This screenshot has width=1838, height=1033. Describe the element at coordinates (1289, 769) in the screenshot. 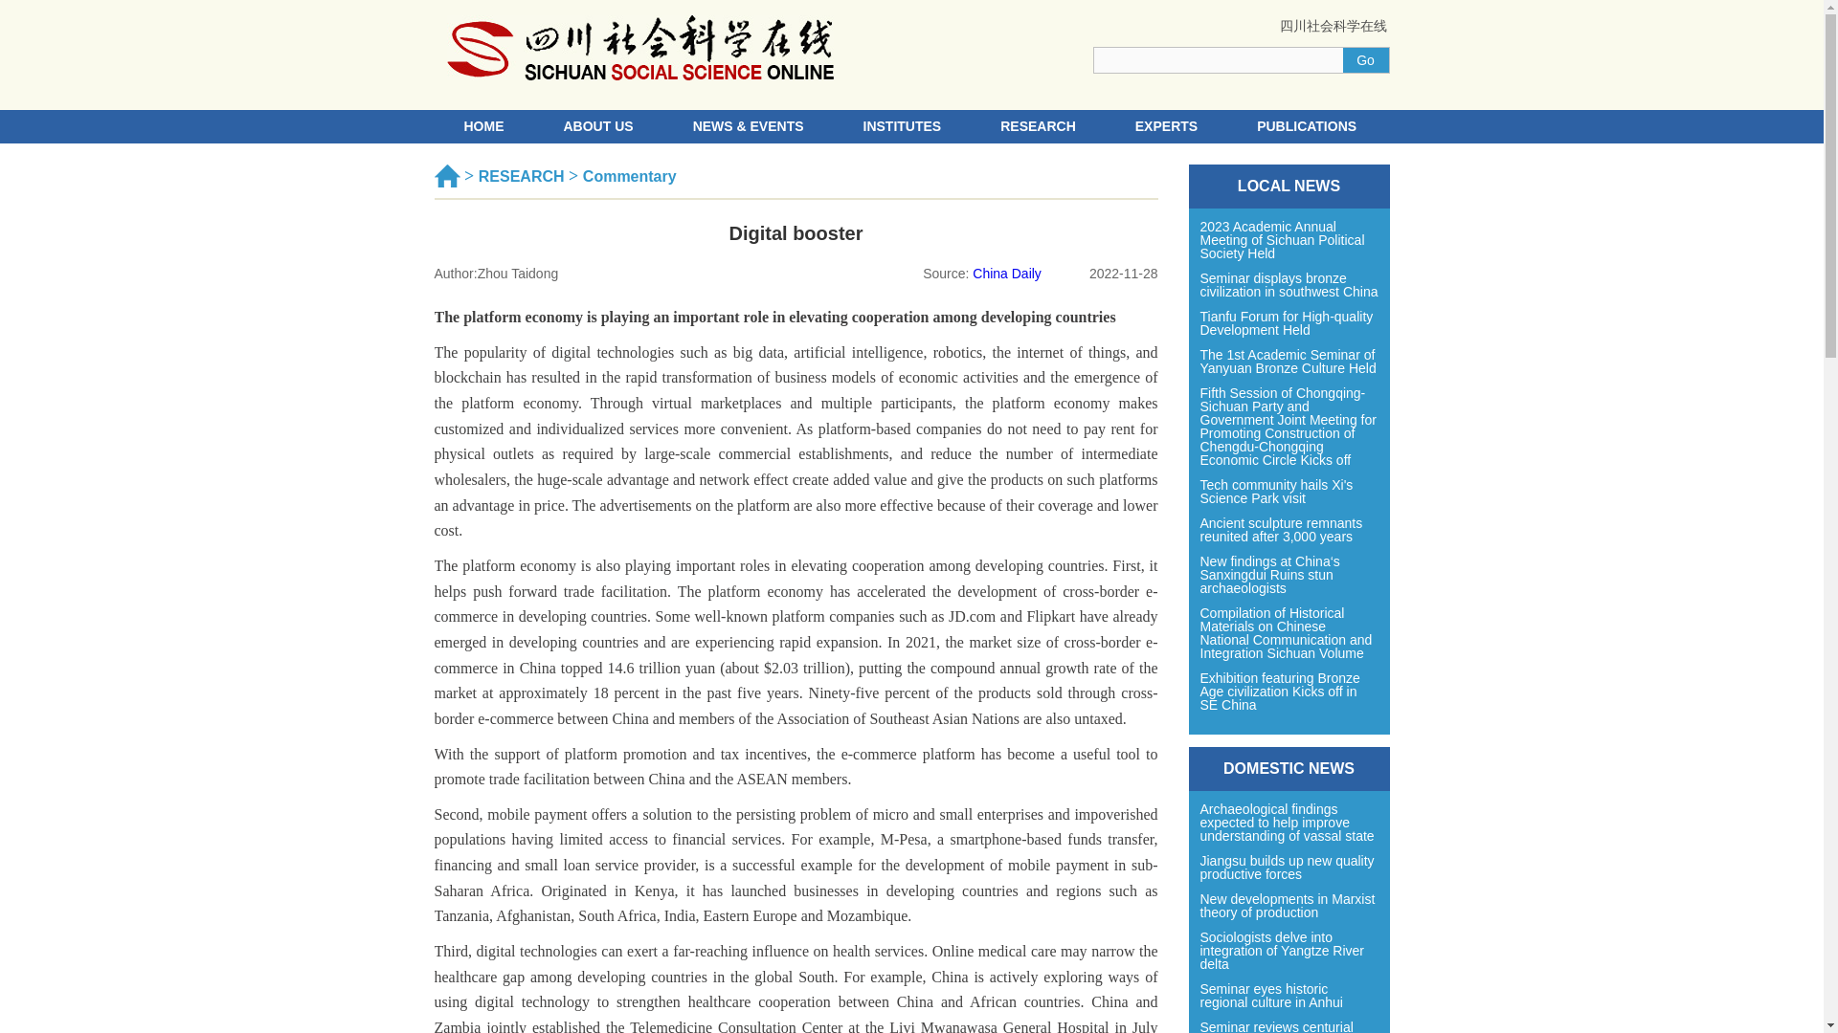

I see `DOMESTIC NEWS` at that location.